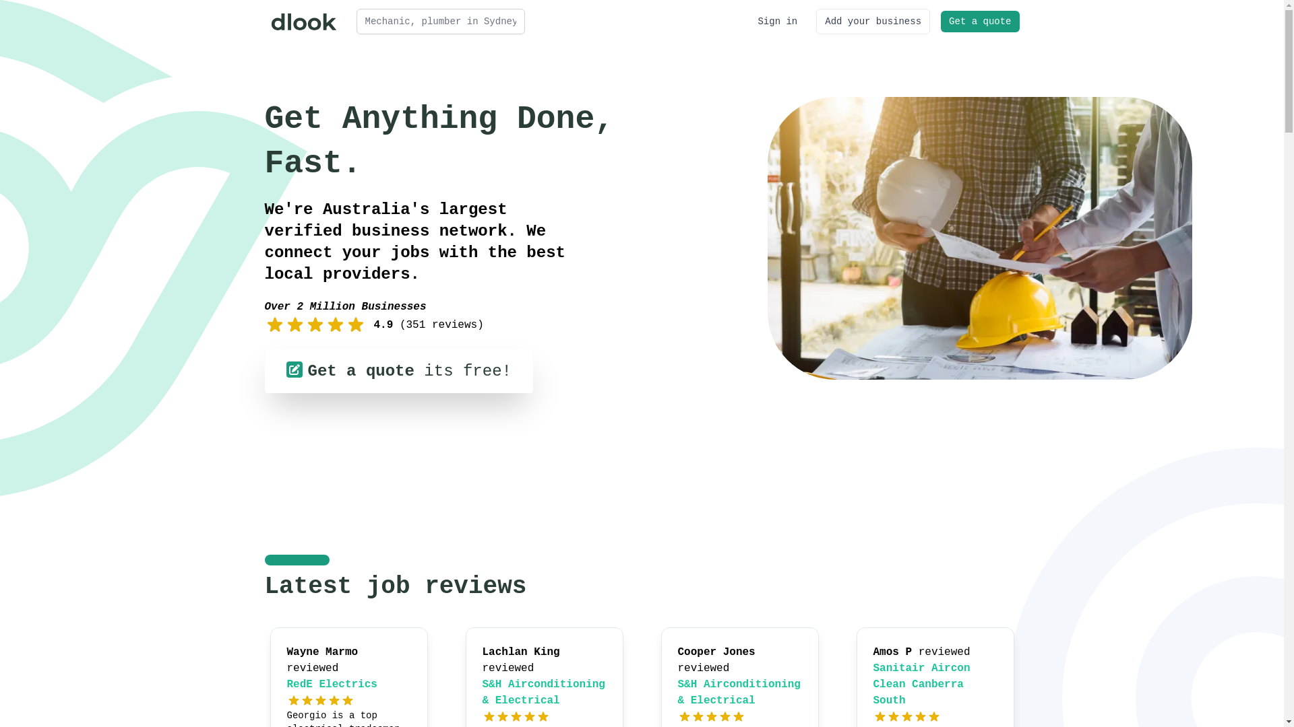 The width and height of the screenshot is (1294, 727). What do you see at coordinates (922, 685) in the screenshot?
I see `Sanitair Aircon Clean Canberra South` at bounding box center [922, 685].